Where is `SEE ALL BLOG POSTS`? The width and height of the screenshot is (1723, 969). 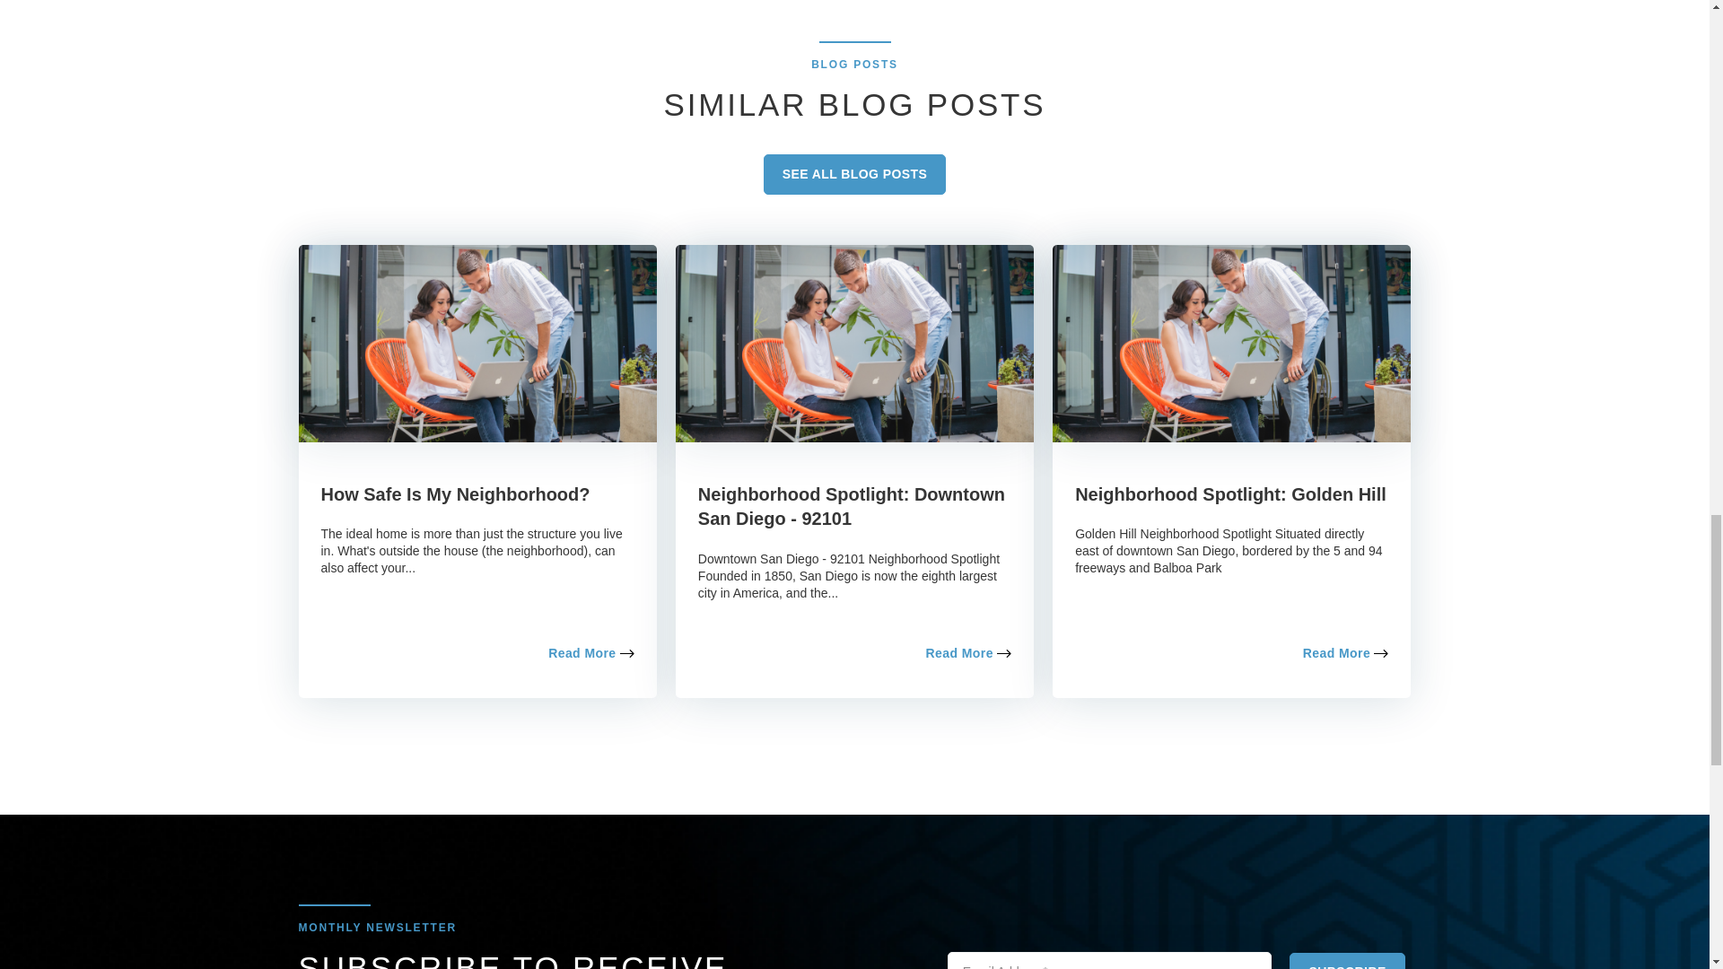
SEE ALL BLOG POSTS is located at coordinates (854, 174).